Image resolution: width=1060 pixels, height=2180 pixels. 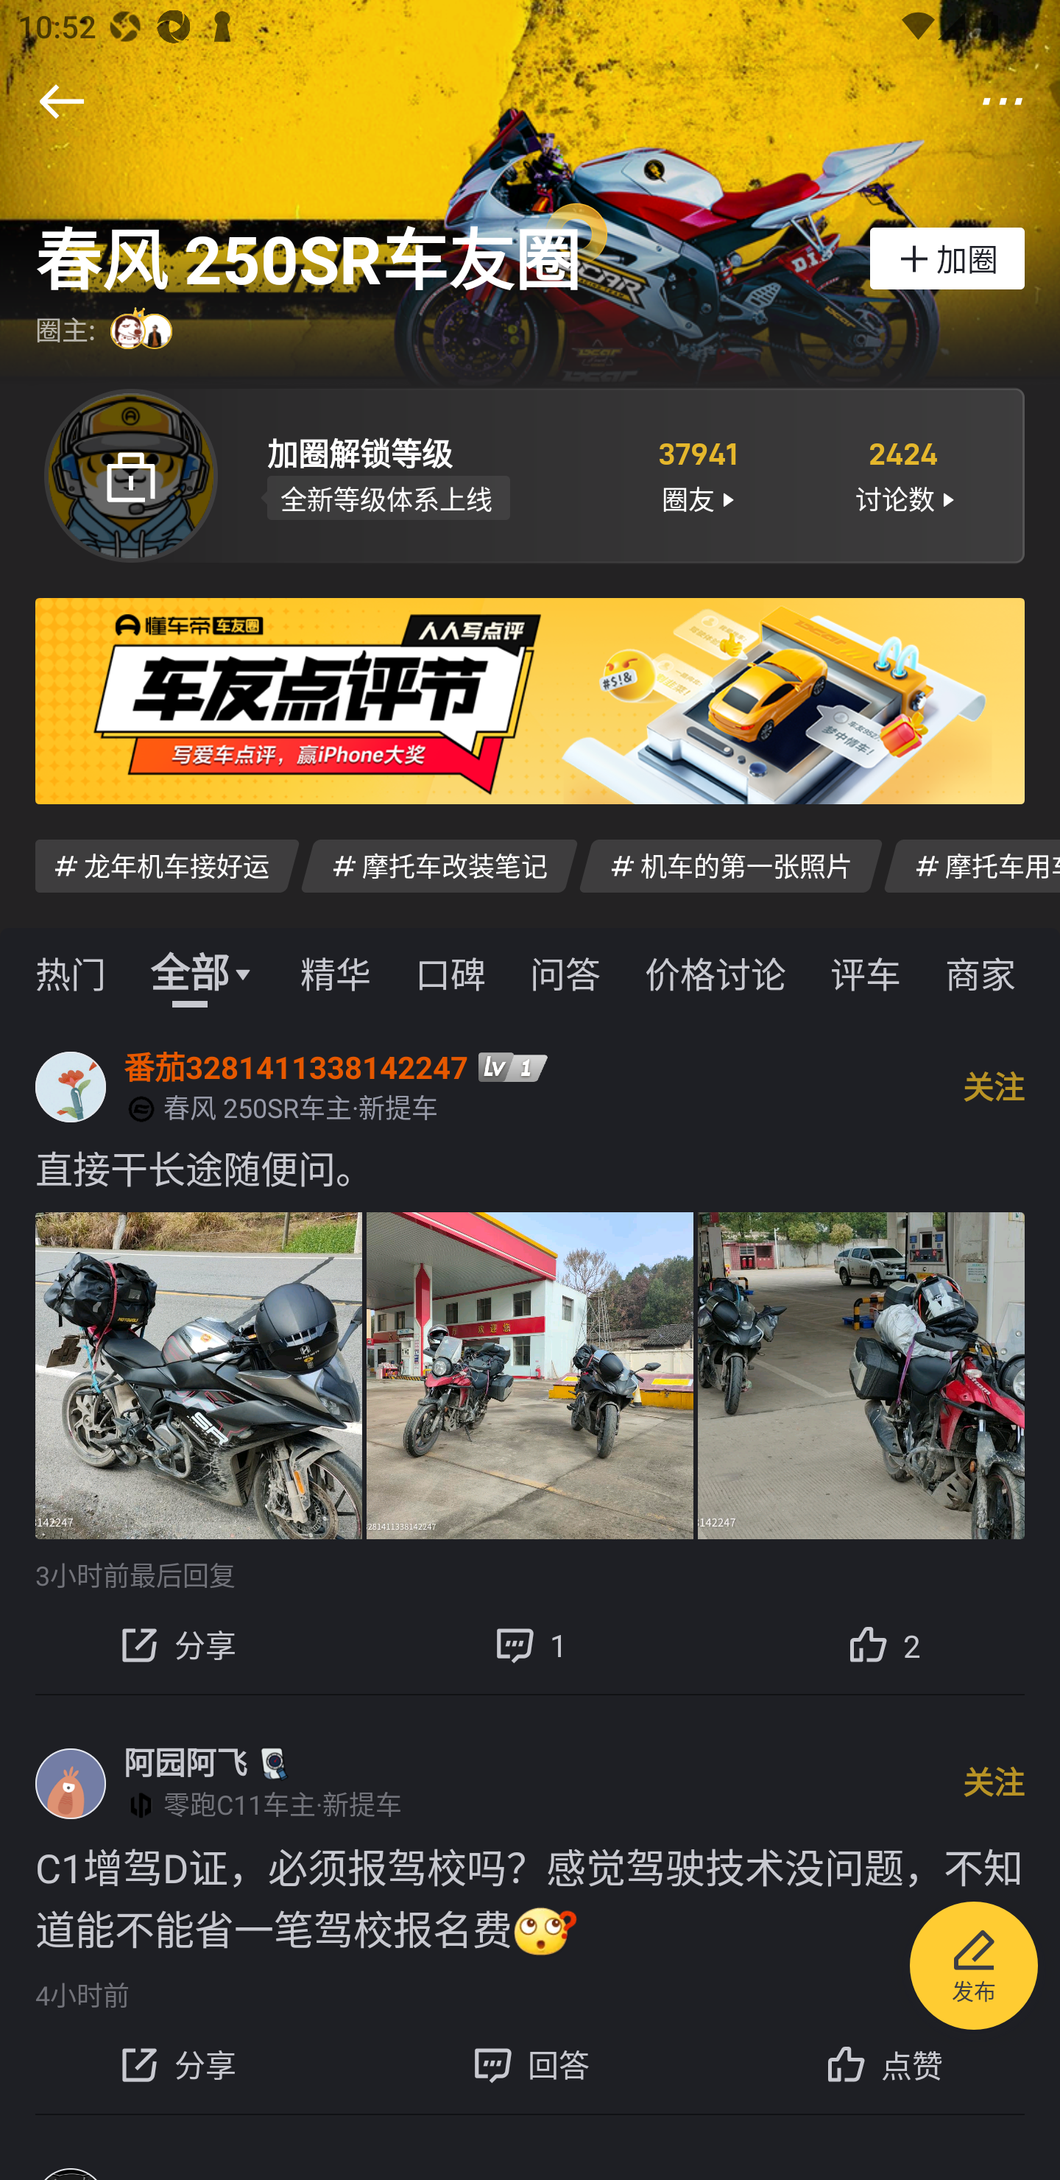 What do you see at coordinates (981, 972) in the screenshot?
I see `商家` at bounding box center [981, 972].